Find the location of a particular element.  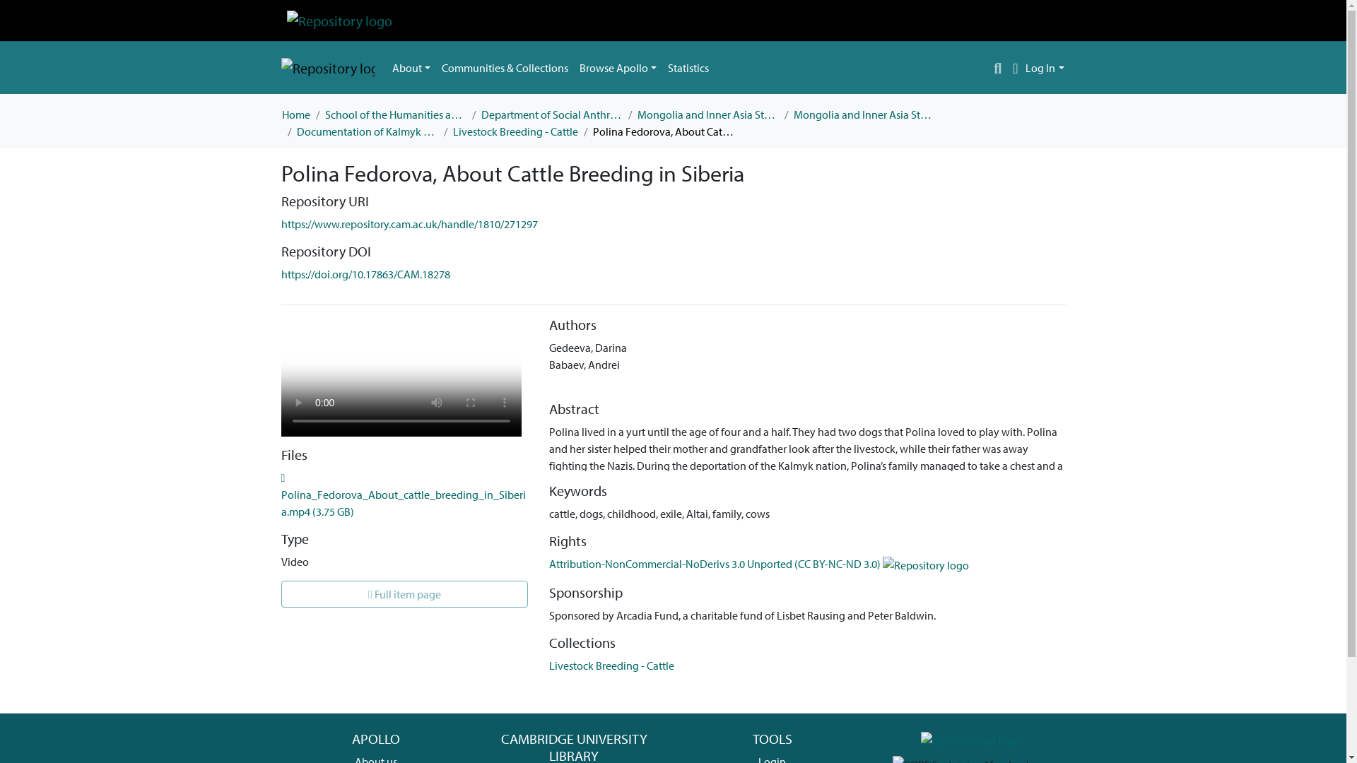

Department of Social Anthropology is located at coordinates (551, 114).